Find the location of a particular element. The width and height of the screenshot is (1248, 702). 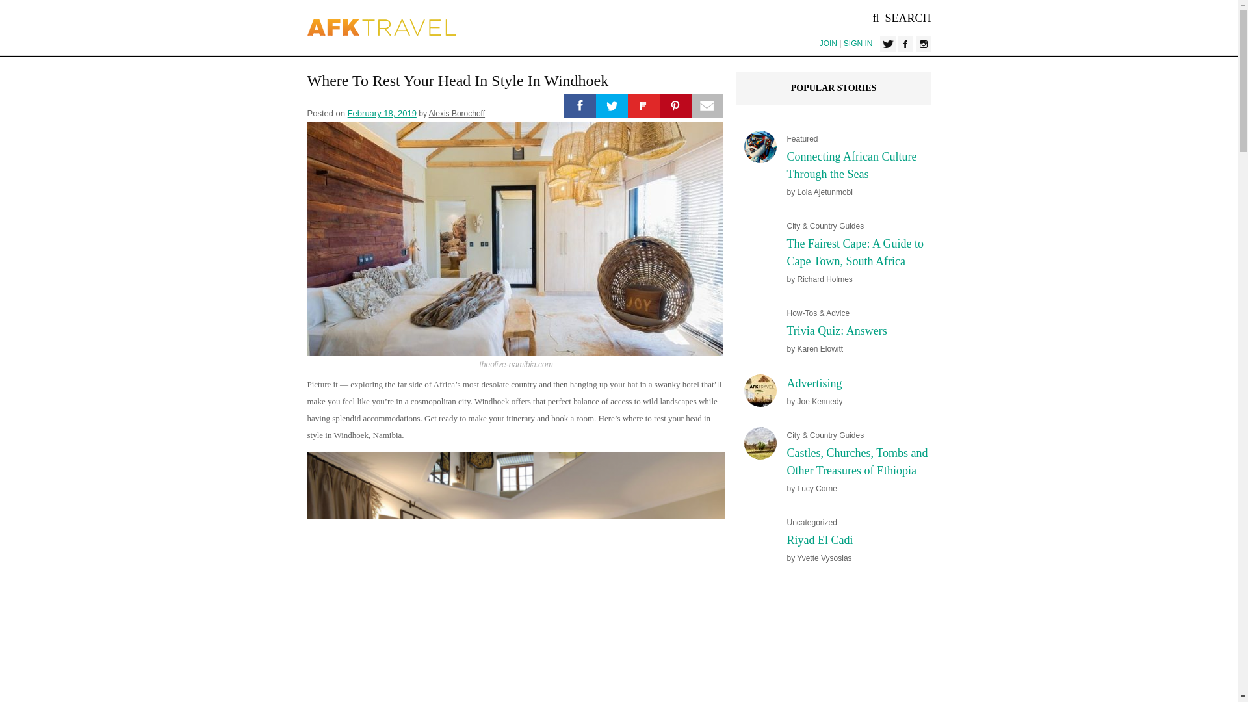

February 18, 2019 is located at coordinates (382, 113).